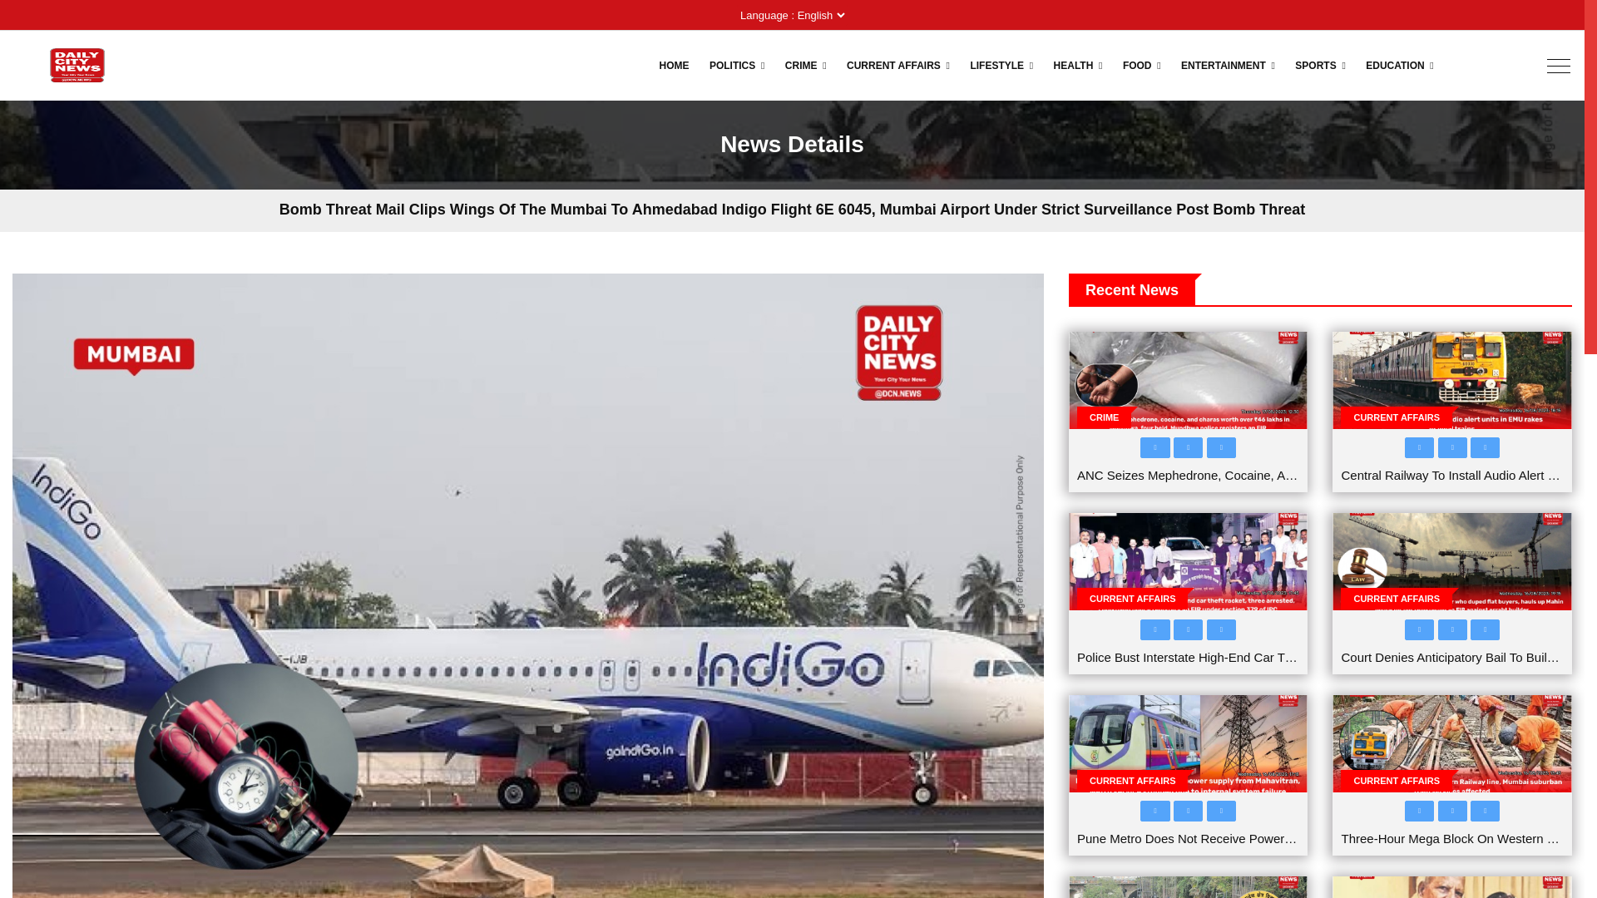 This screenshot has width=1597, height=898. Describe the element at coordinates (898, 65) in the screenshot. I see `CURRENT AFFAIRS  ` at that location.